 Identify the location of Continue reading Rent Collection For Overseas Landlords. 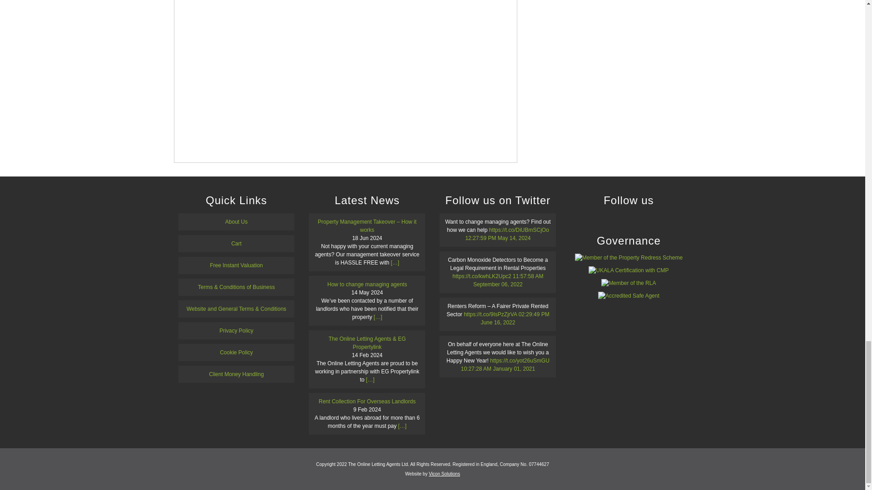
(401, 426).